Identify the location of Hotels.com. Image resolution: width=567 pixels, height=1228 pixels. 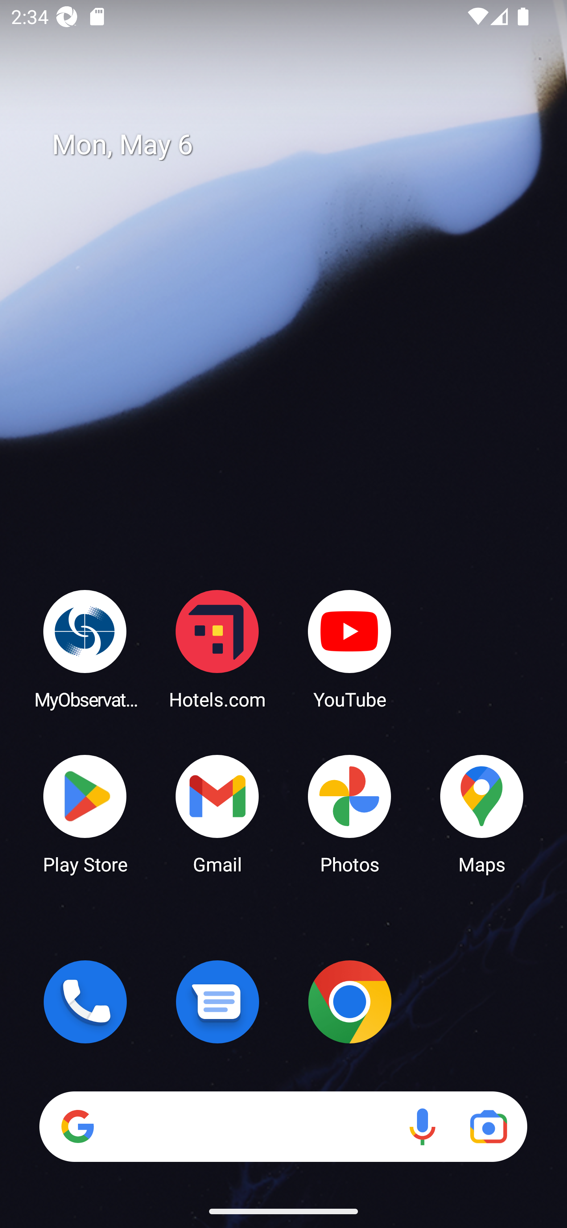
(217, 649).